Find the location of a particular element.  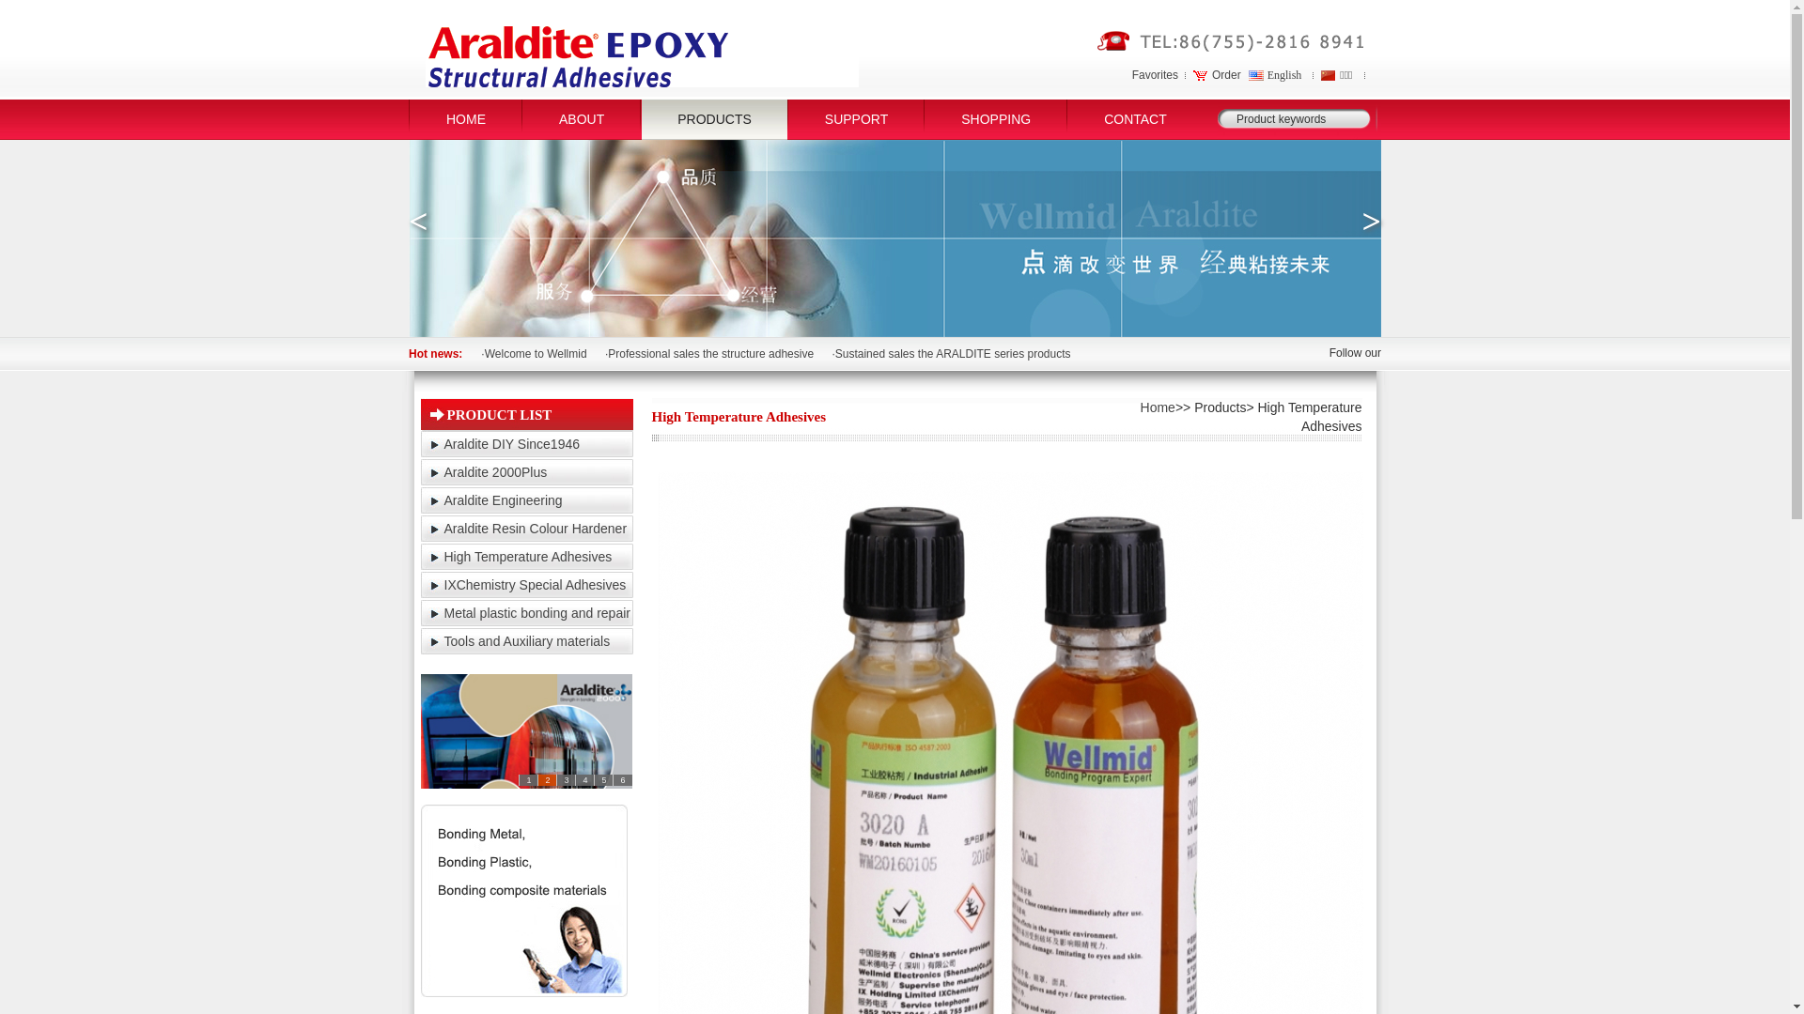

Araldite 2000Plus is located at coordinates (495, 472).